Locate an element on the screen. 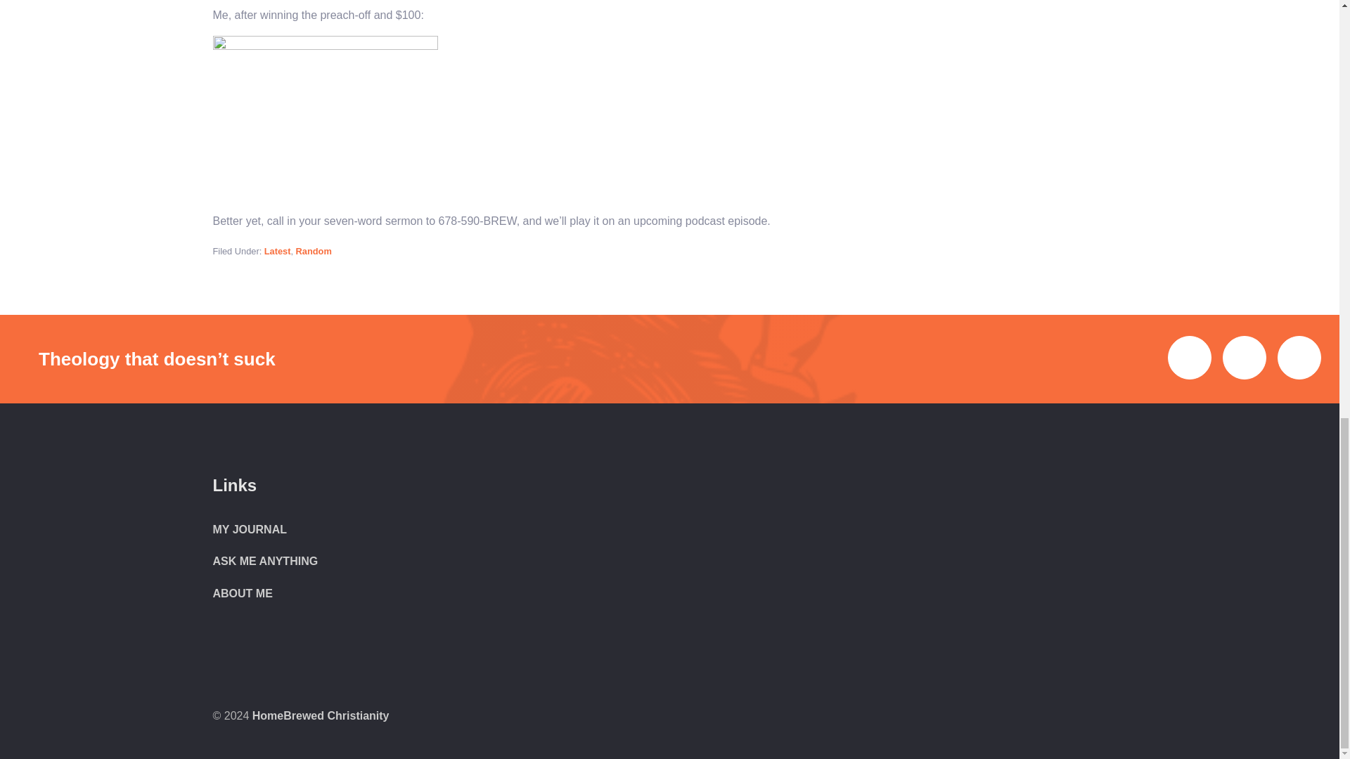 This screenshot has width=1350, height=759. ASK ME ANYTHING is located at coordinates (264, 561).